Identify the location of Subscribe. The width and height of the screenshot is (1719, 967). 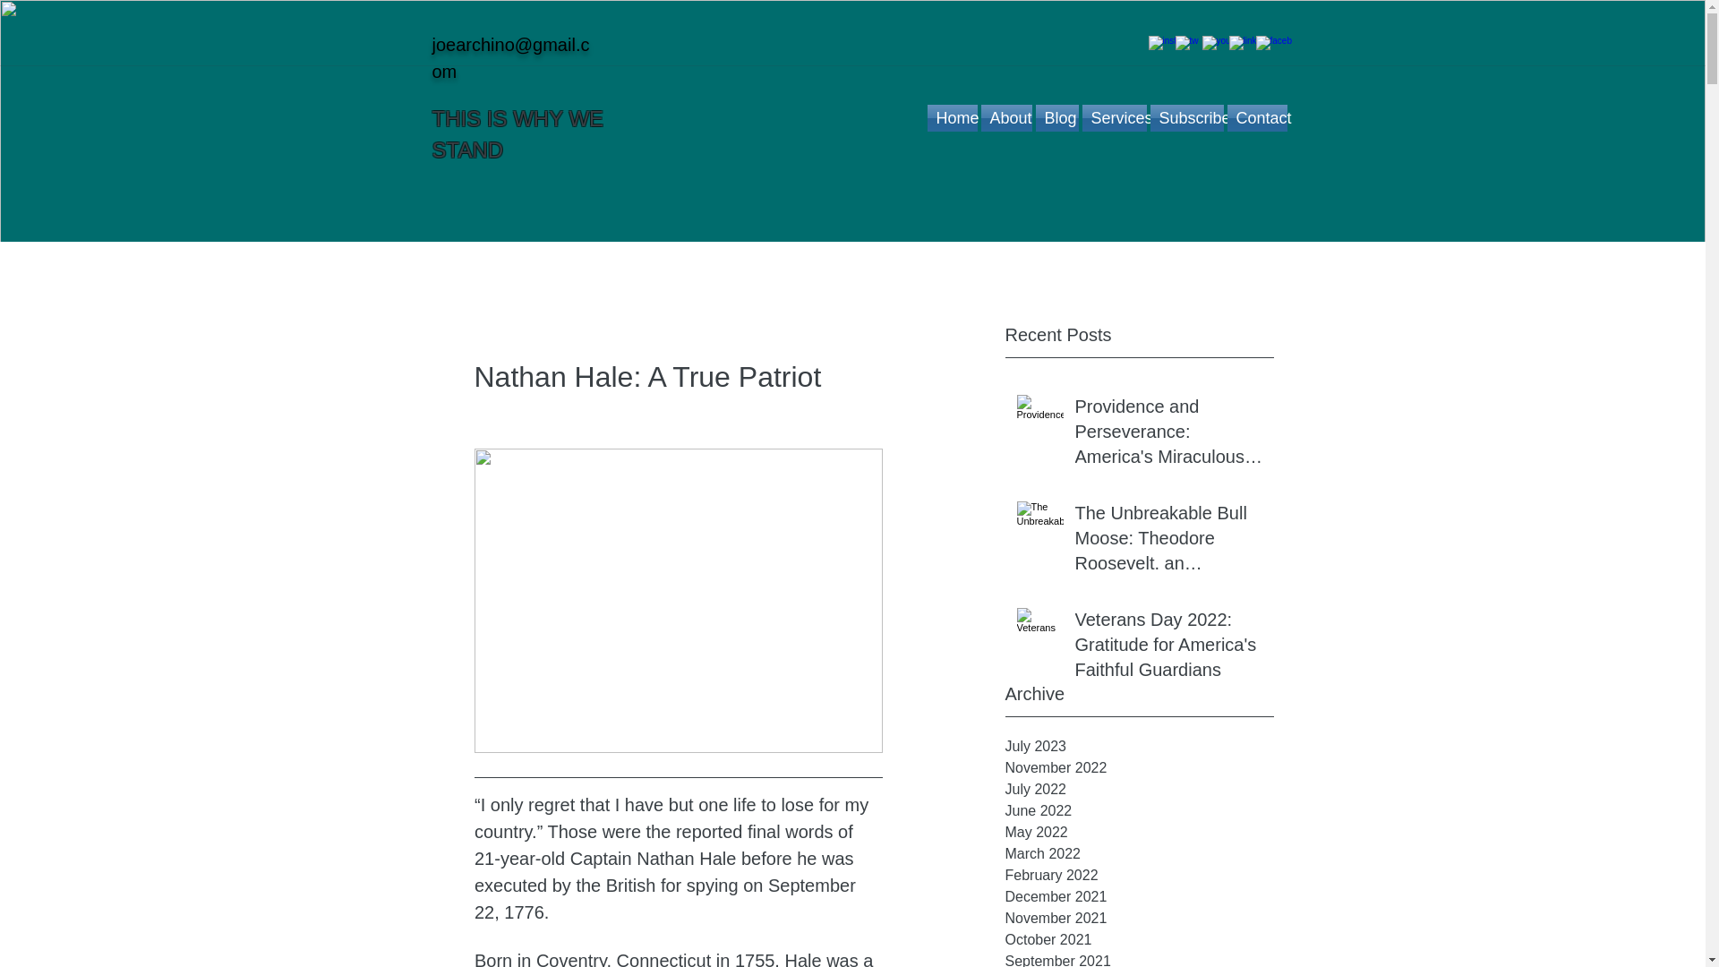
(1185, 117).